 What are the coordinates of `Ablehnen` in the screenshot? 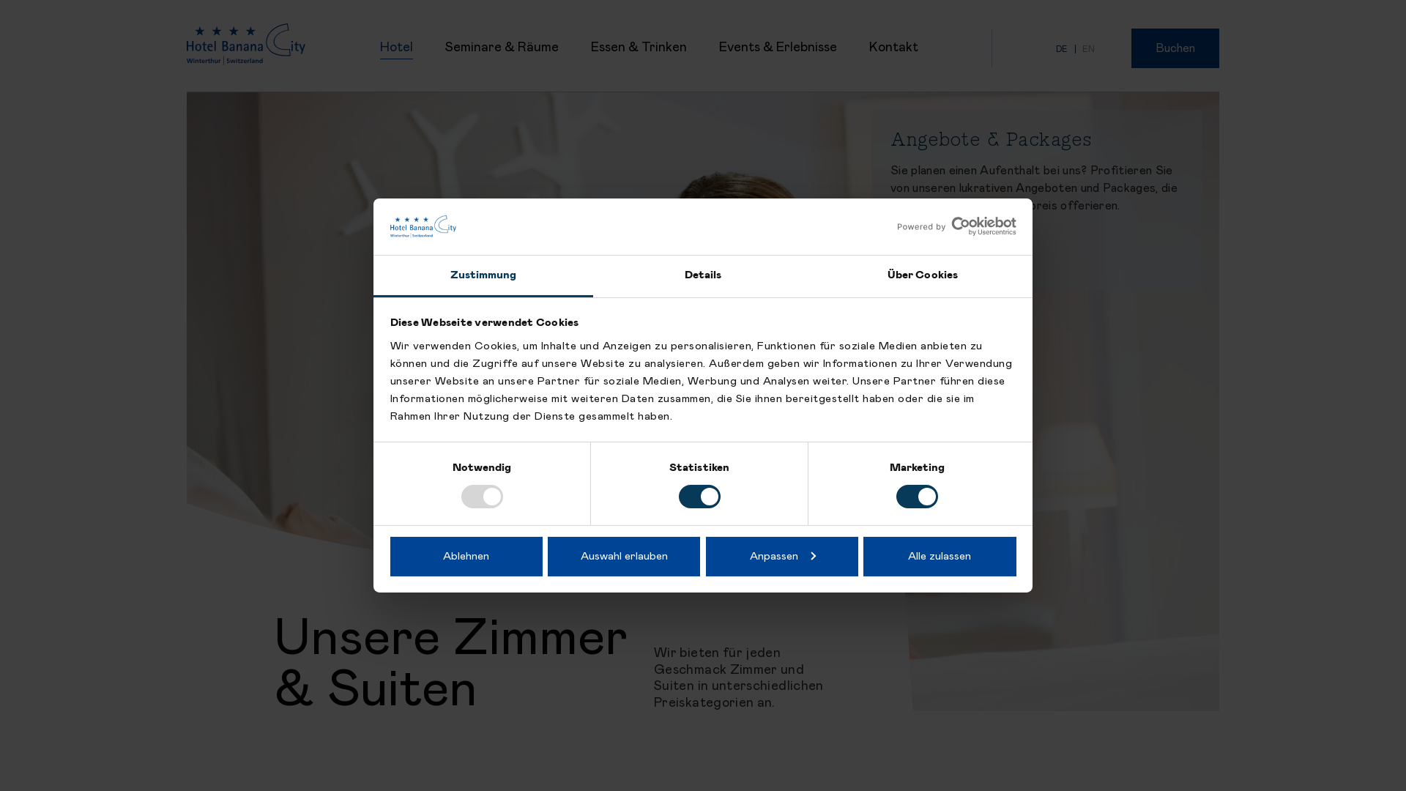 It's located at (466, 557).